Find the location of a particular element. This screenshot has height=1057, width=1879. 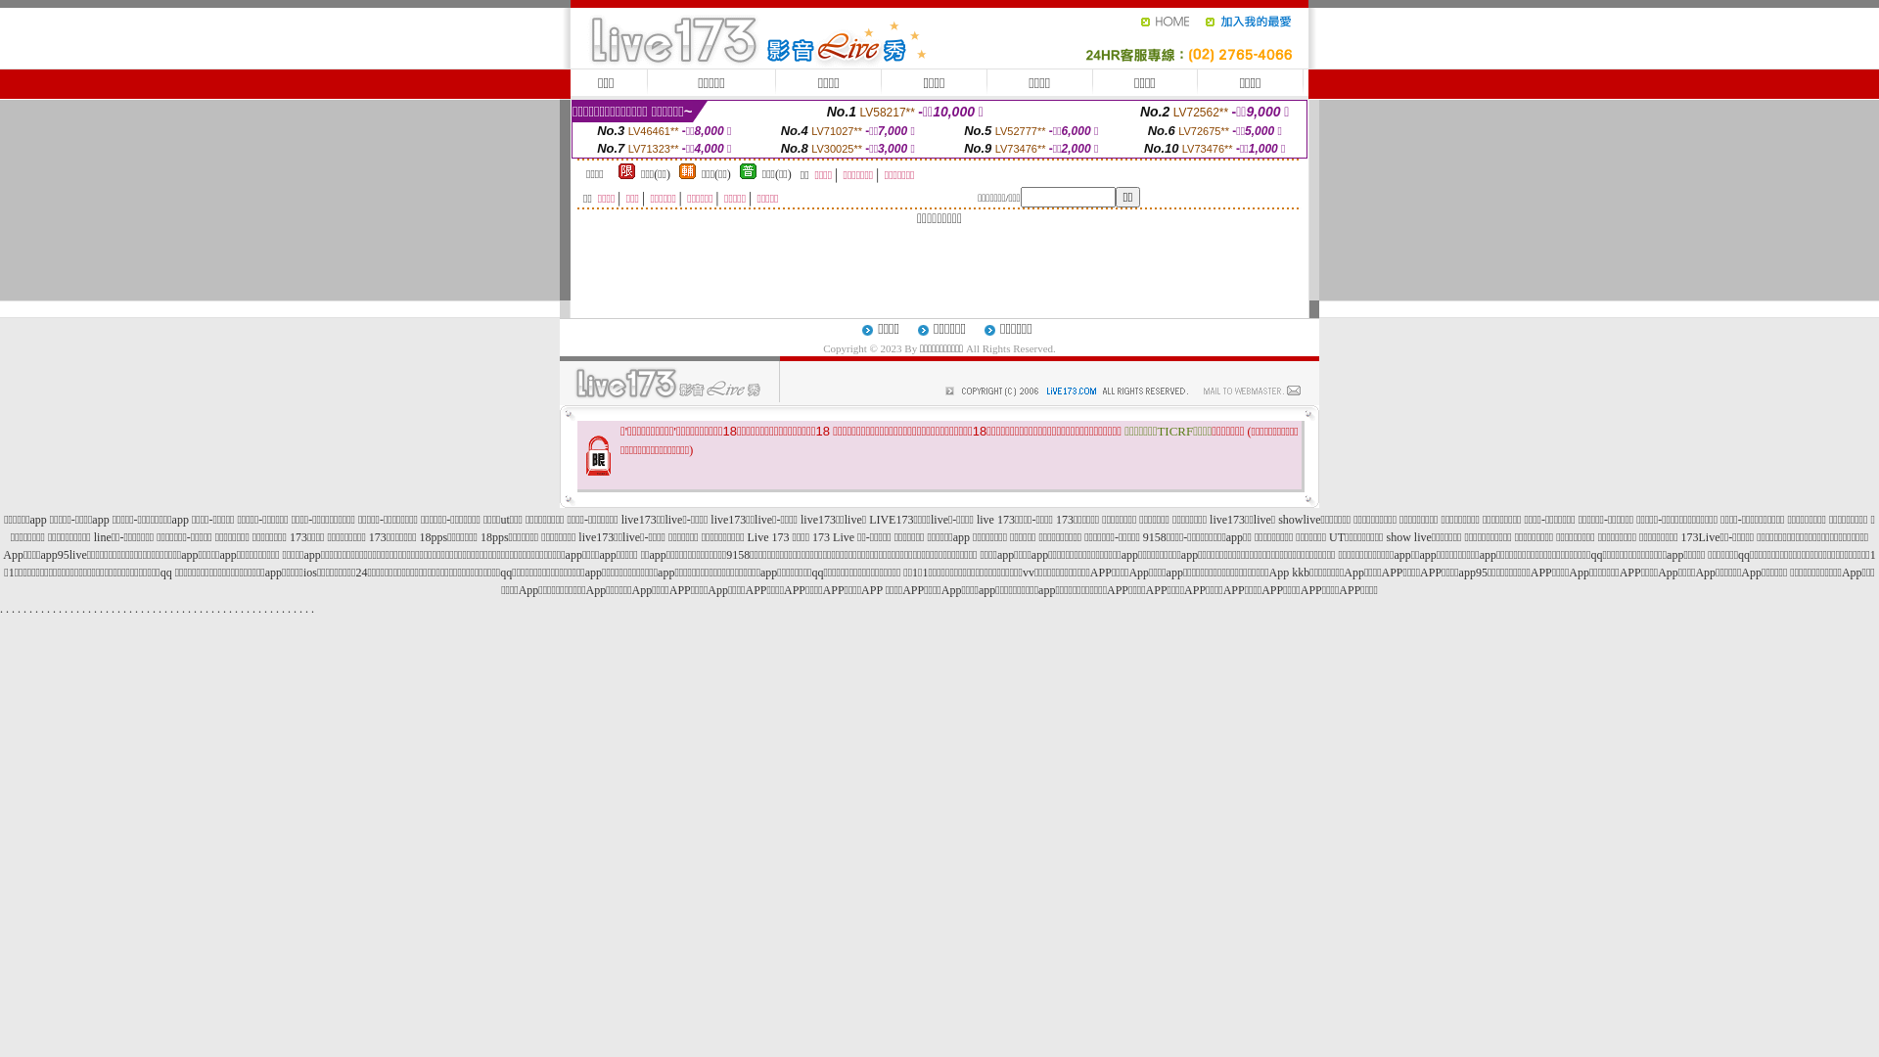

. is located at coordinates (190, 609).